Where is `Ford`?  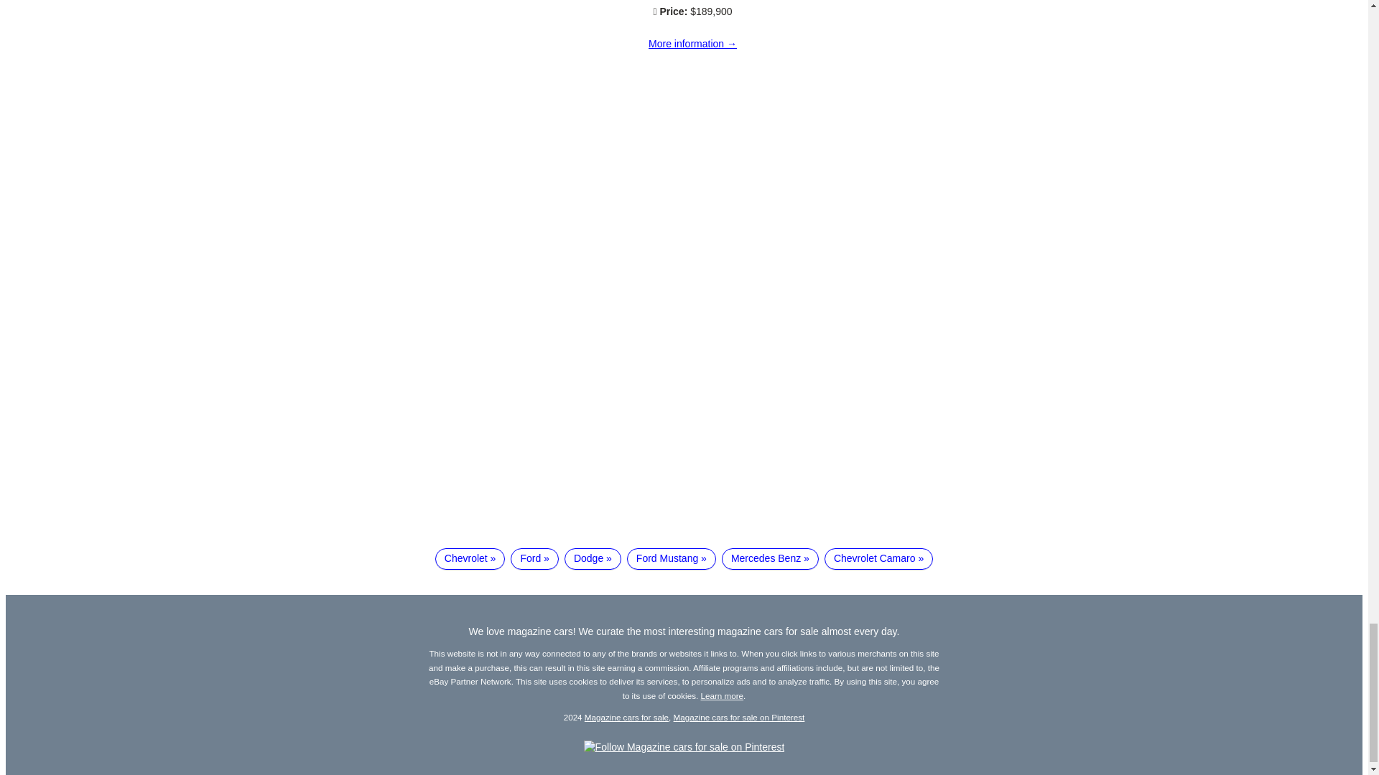 Ford is located at coordinates (534, 558).